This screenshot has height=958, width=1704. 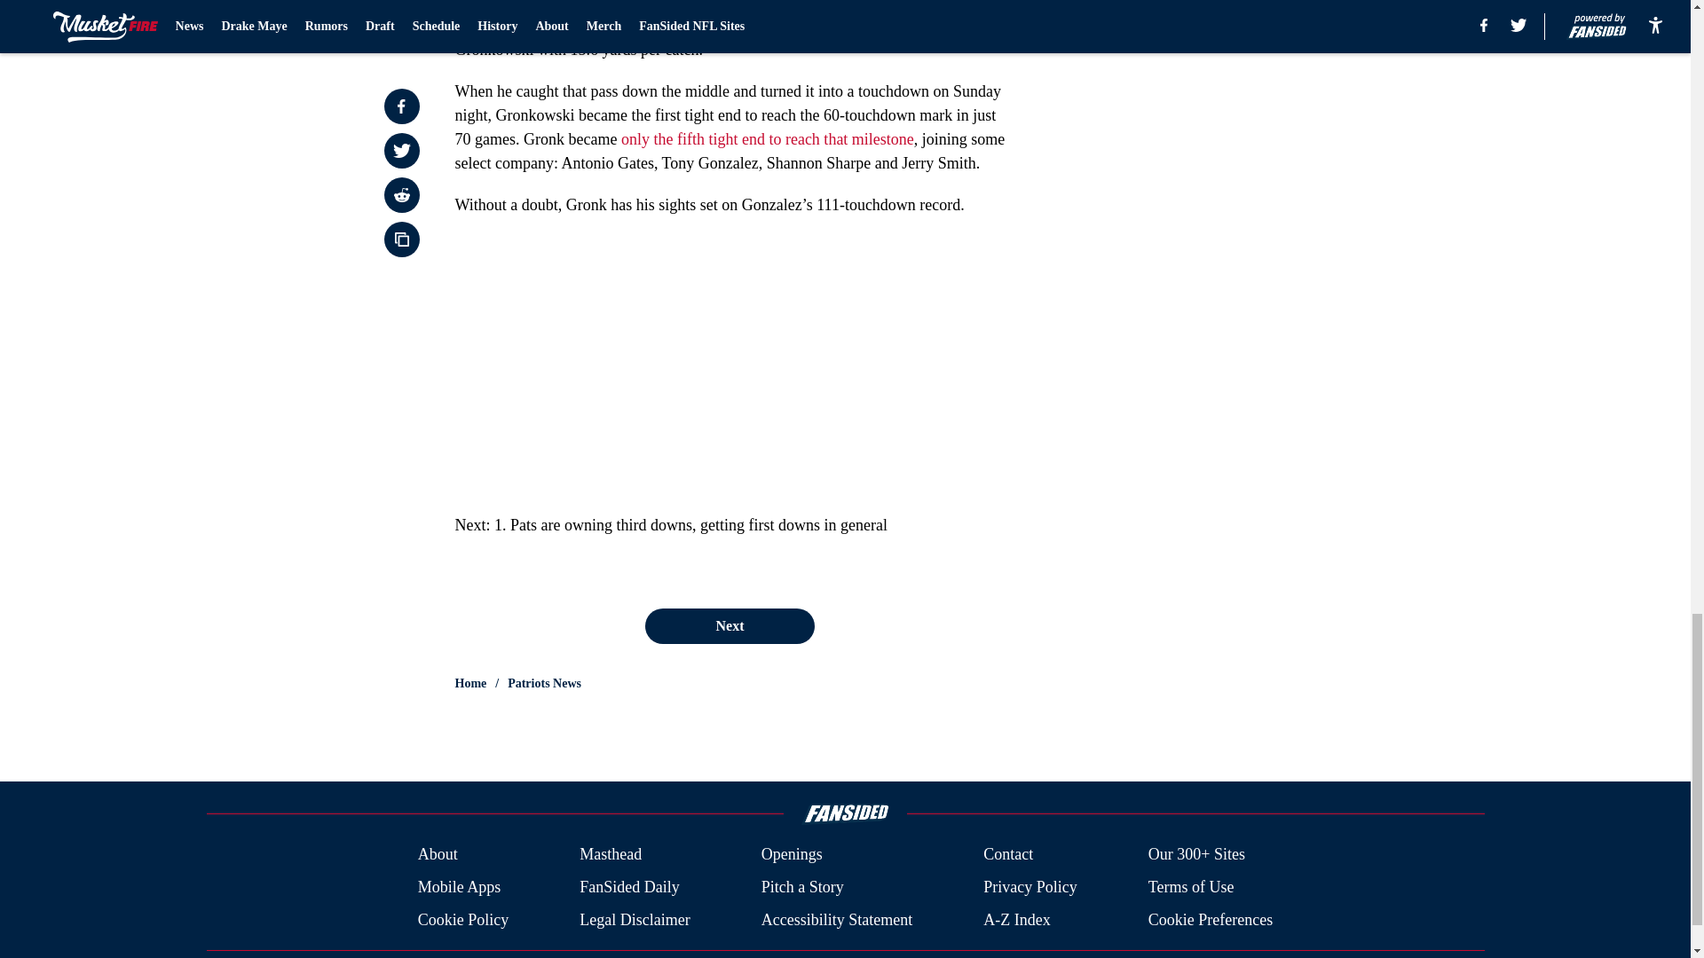 What do you see at coordinates (611, 855) in the screenshot?
I see `Masthead` at bounding box center [611, 855].